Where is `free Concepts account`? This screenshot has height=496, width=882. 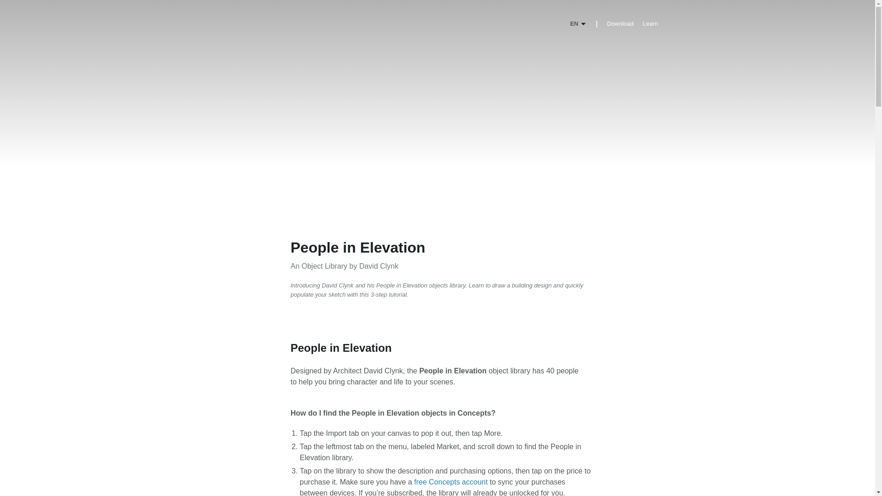
free Concepts account is located at coordinates (451, 482).